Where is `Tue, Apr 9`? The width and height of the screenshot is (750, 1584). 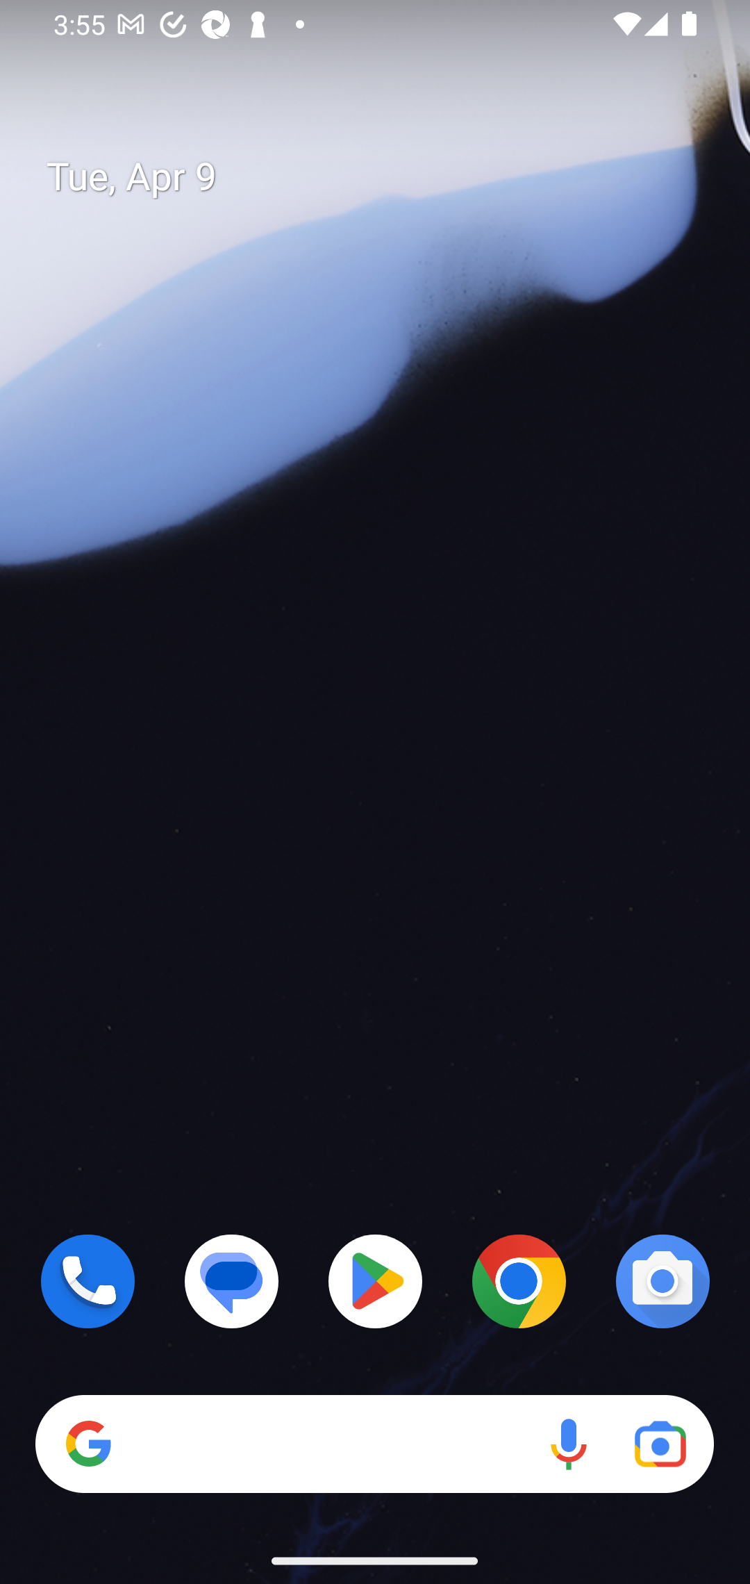 Tue, Apr 9 is located at coordinates (390, 177).